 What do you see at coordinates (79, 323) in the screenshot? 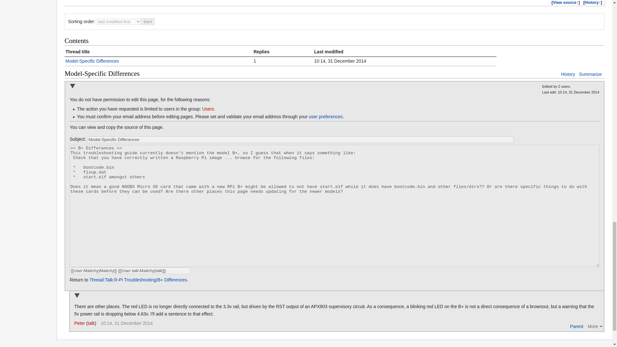
I see `Peter` at bounding box center [79, 323].